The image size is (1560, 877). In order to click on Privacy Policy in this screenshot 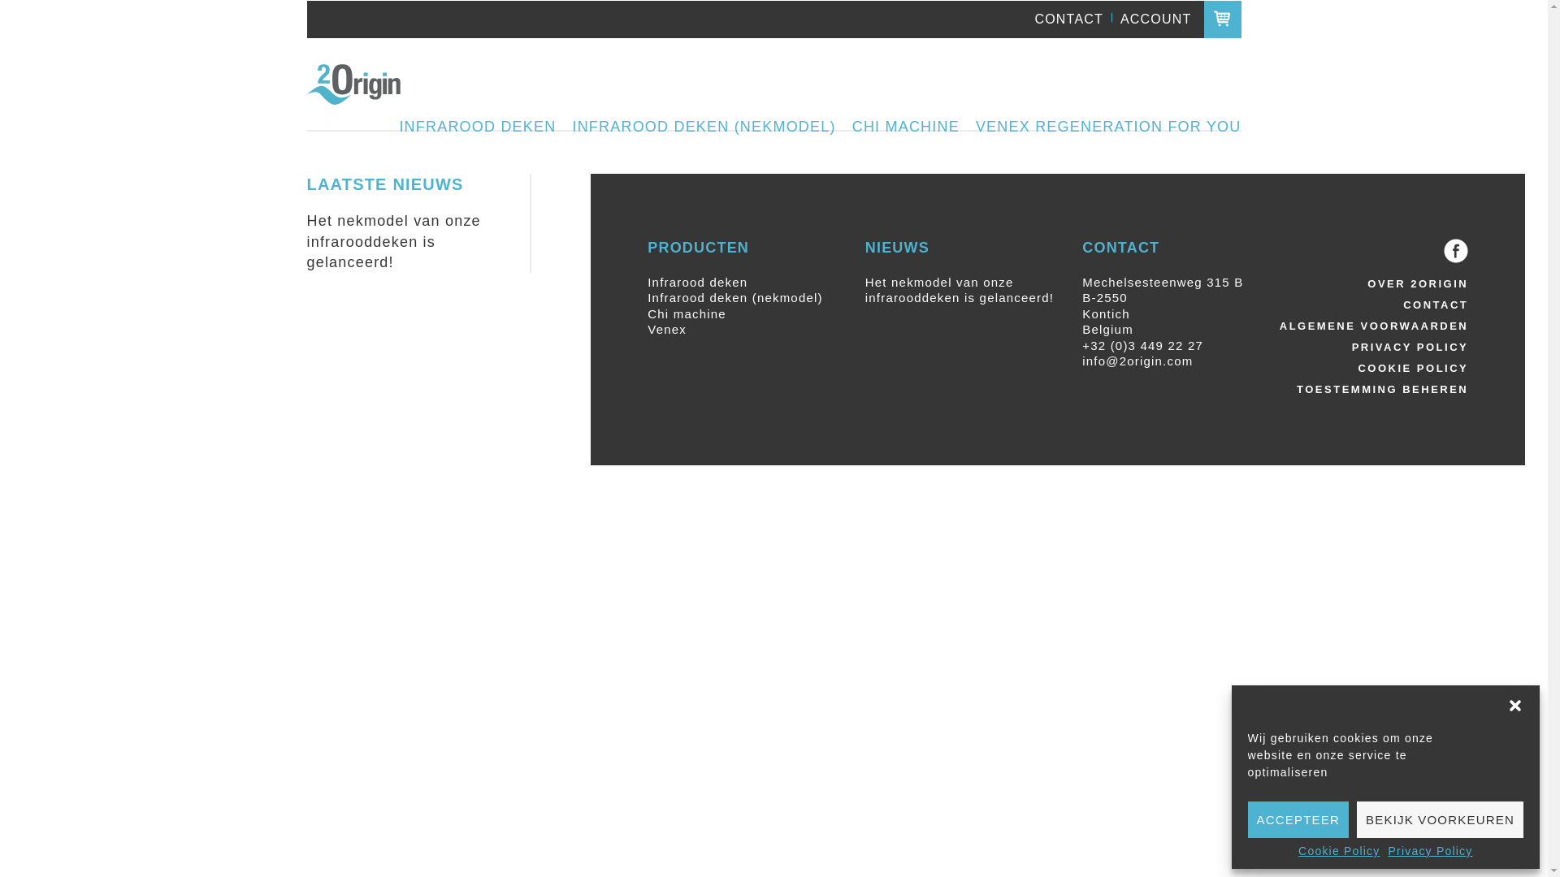, I will do `click(1431, 851)`.